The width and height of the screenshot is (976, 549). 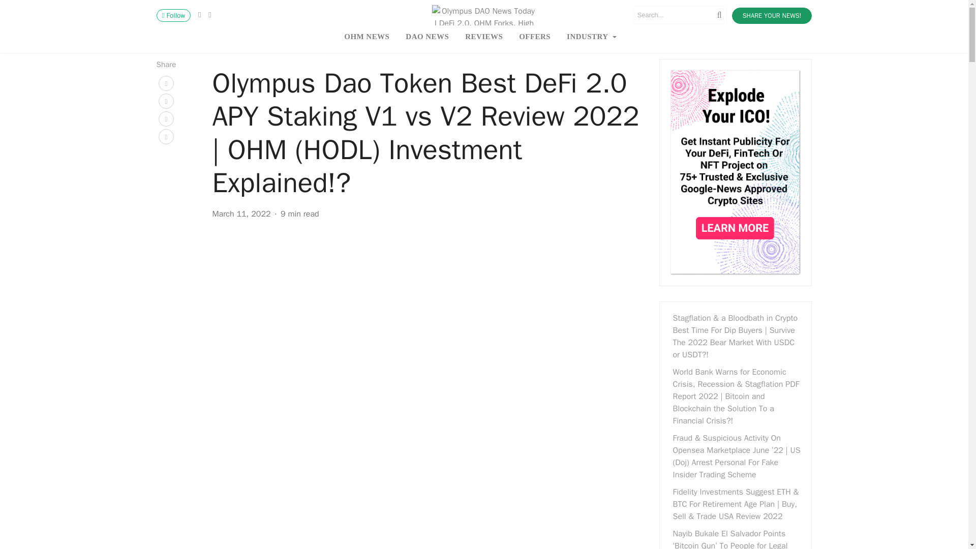 What do you see at coordinates (427, 36) in the screenshot?
I see `DAO NEWS` at bounding box center [427, 36].